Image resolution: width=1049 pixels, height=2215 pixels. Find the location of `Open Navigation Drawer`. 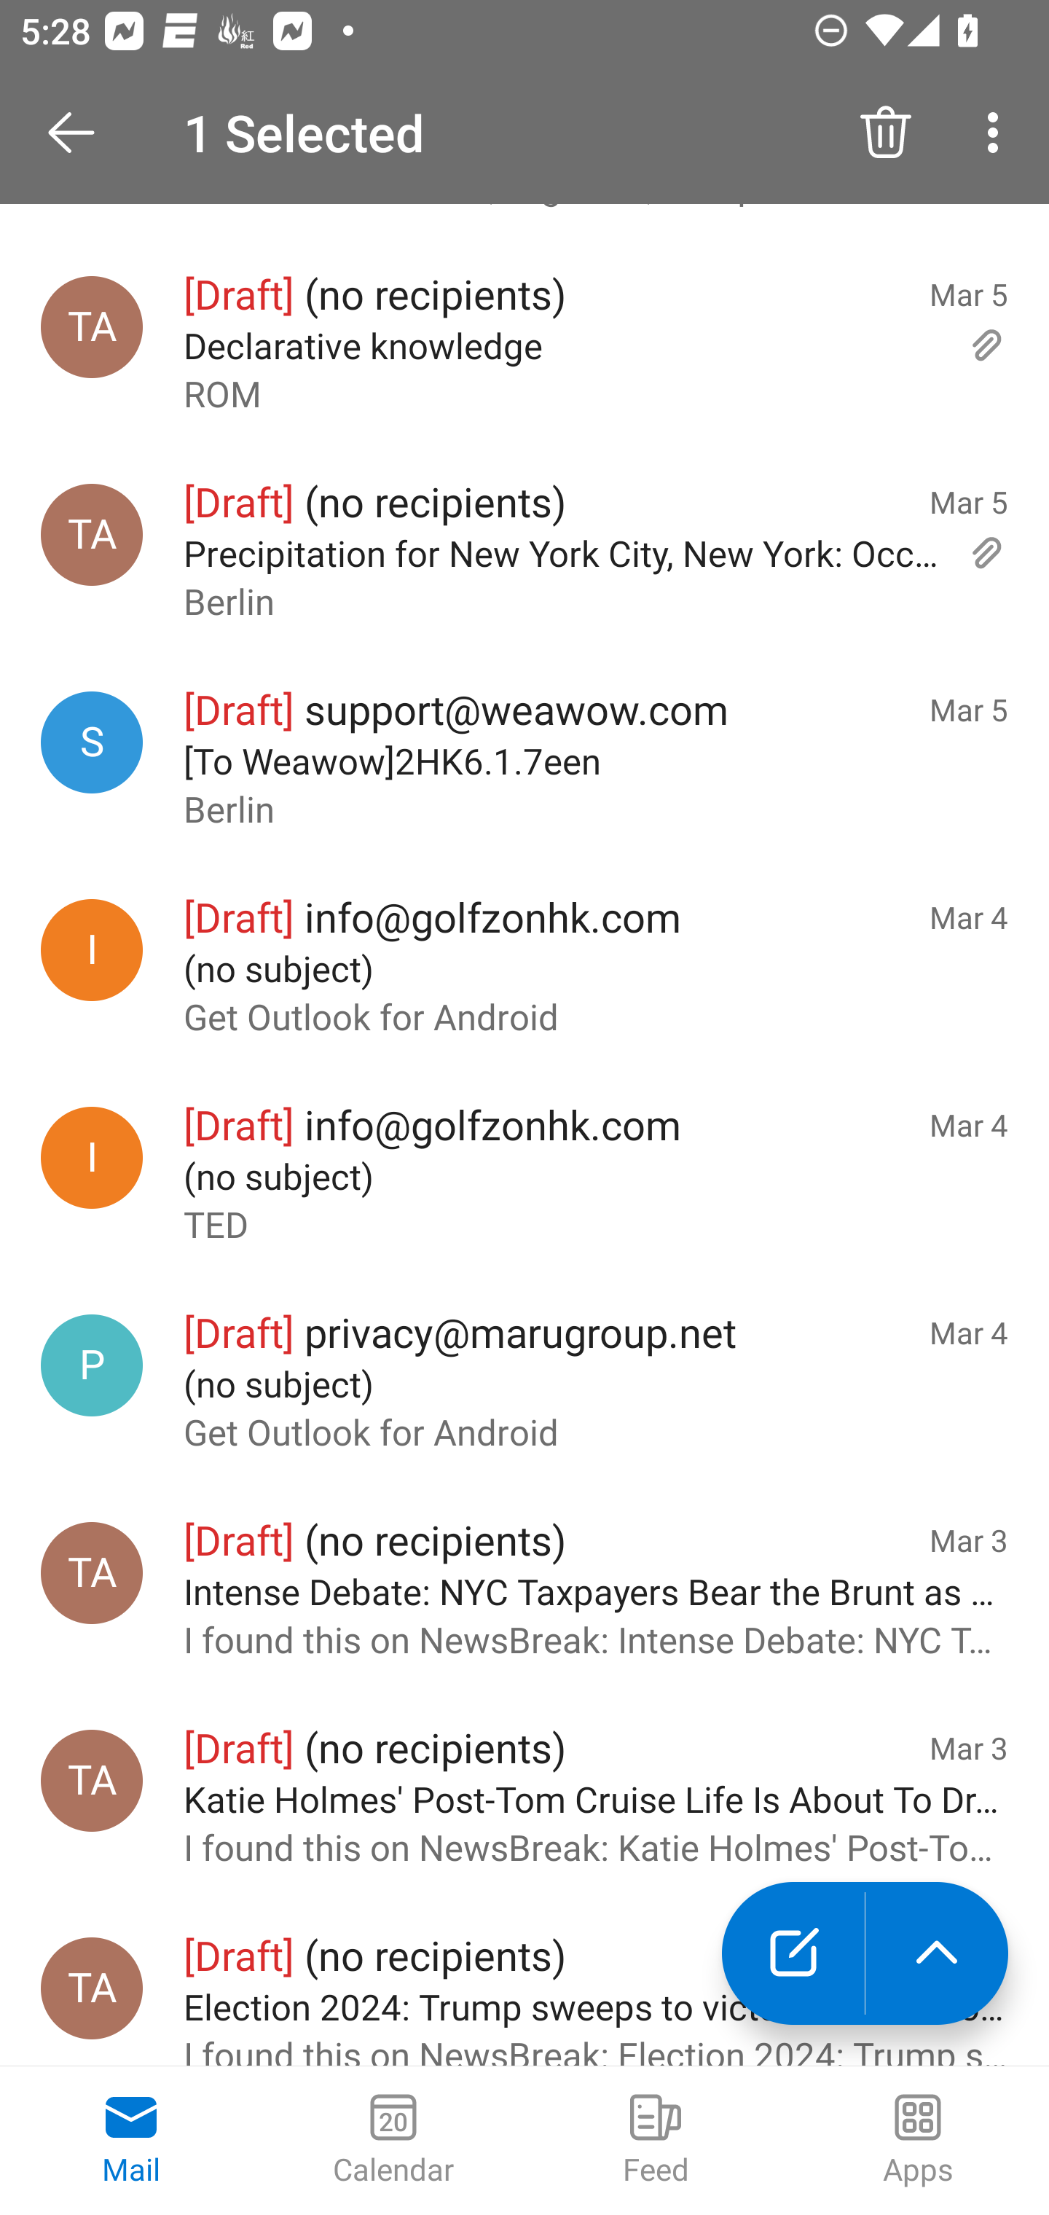

Open Navigation Drawer is located at coordinates (81, 133).